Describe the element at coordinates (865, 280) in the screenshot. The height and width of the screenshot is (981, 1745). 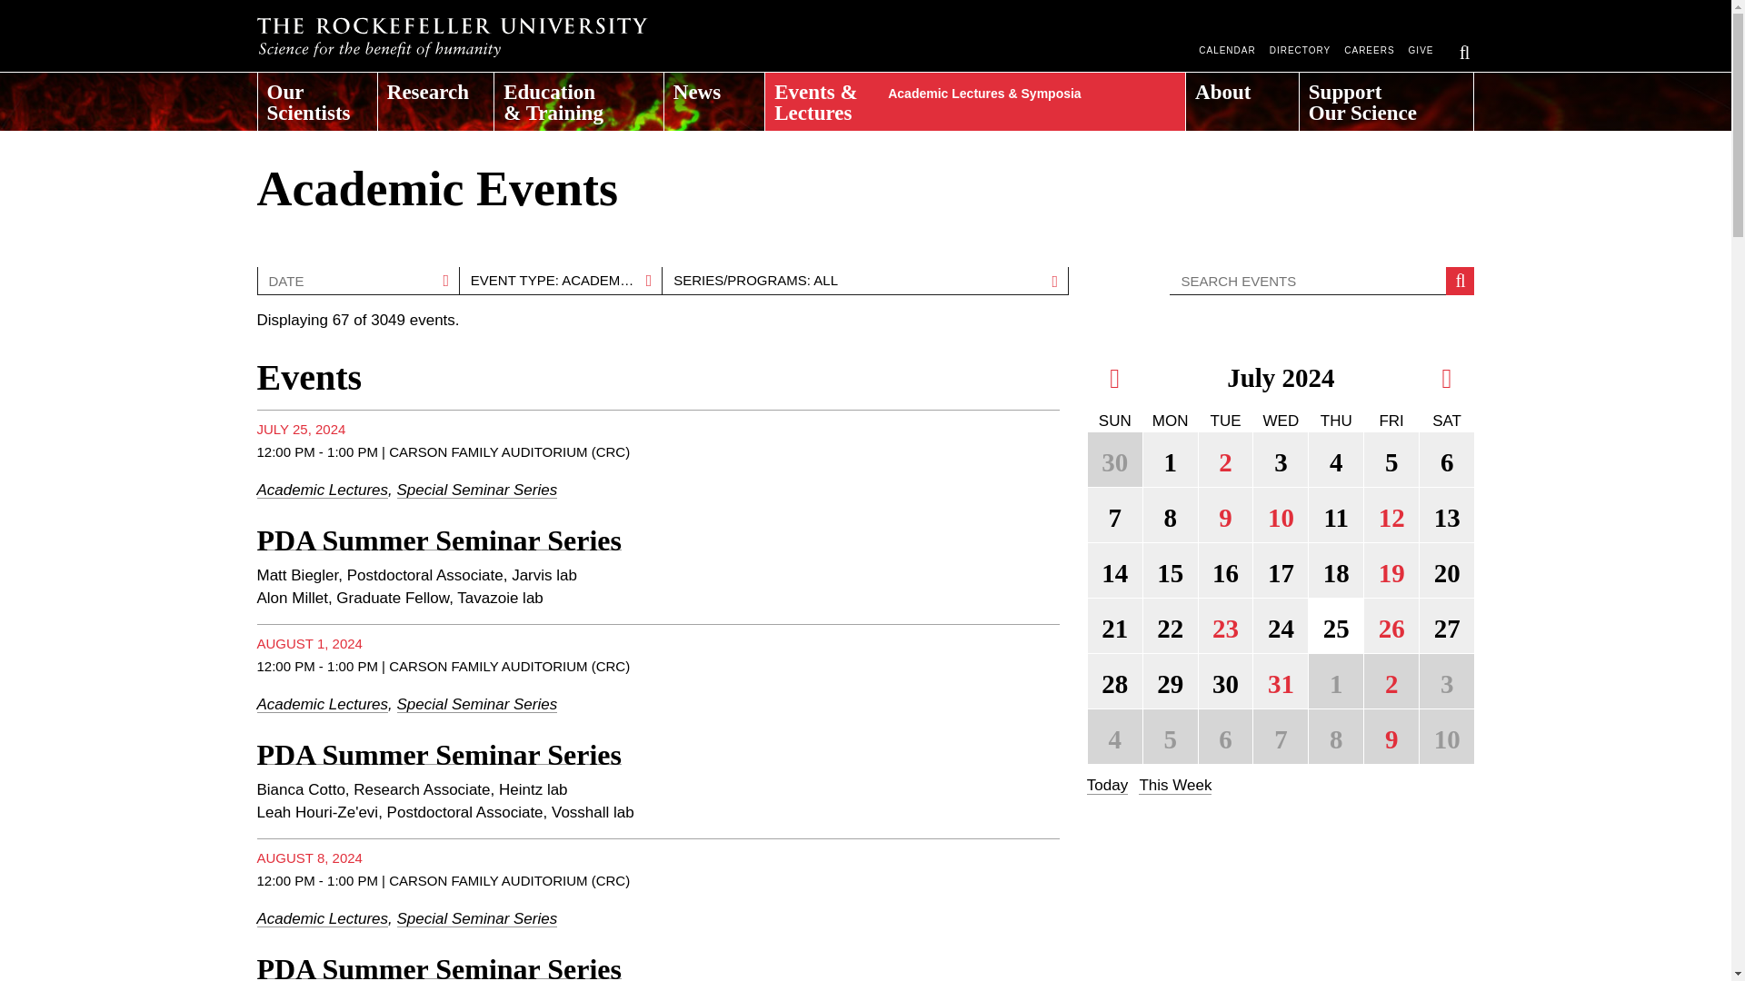
I see `All` at that location.